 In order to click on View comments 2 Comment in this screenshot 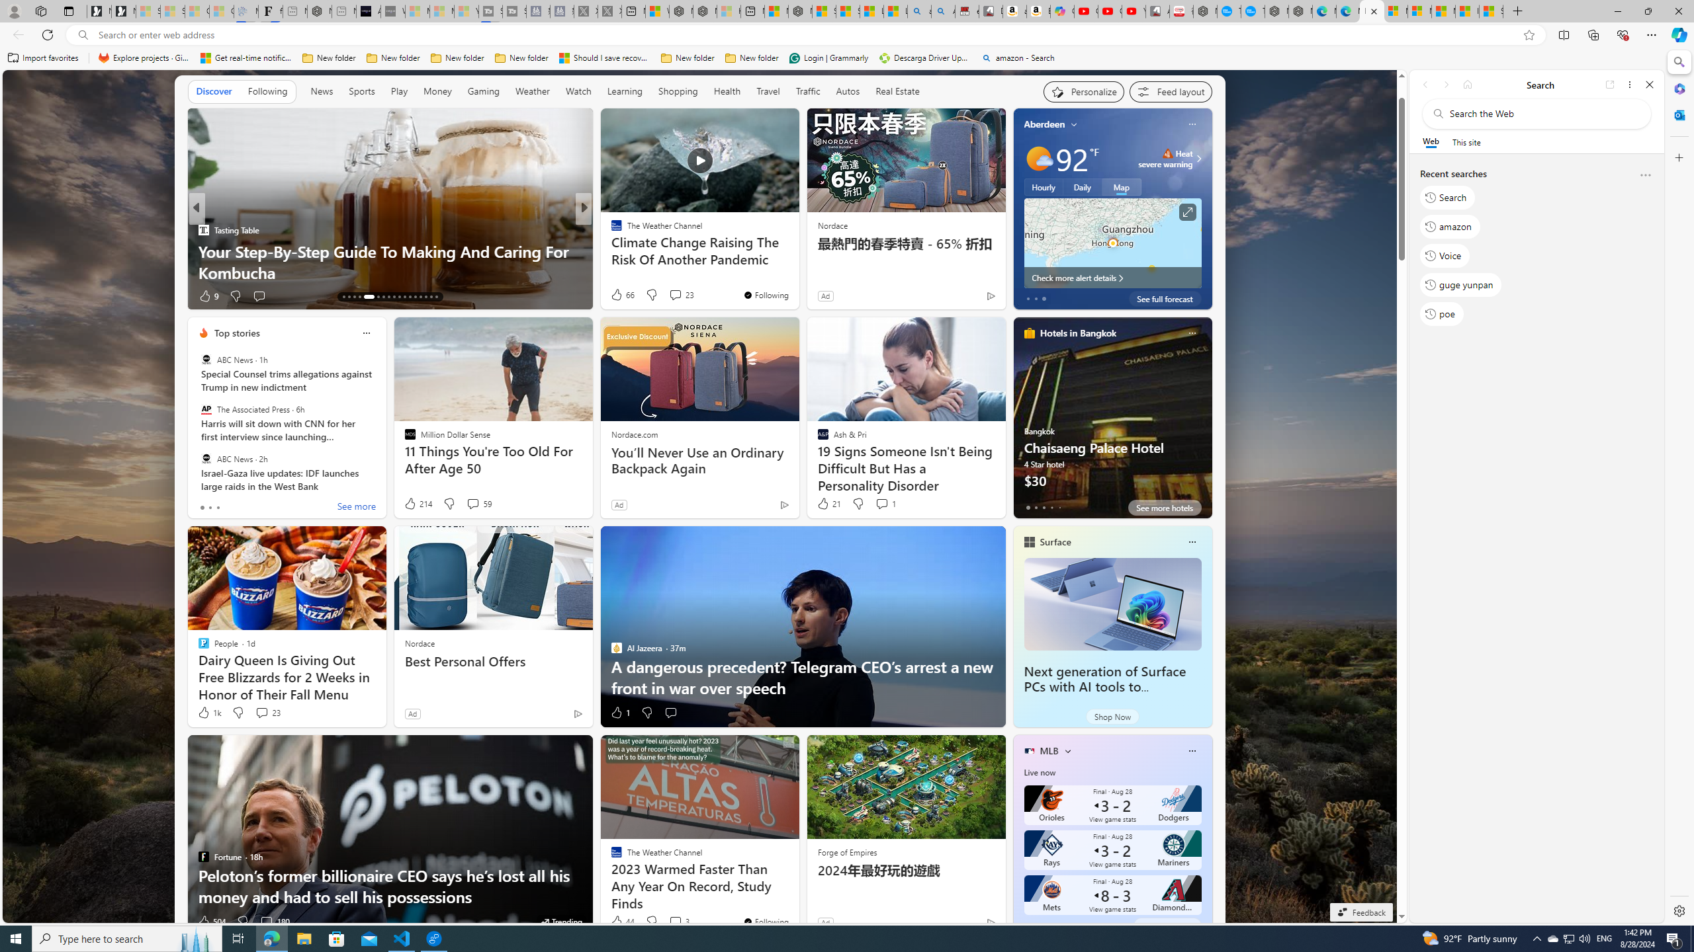, I will do `click(671, 295)`.